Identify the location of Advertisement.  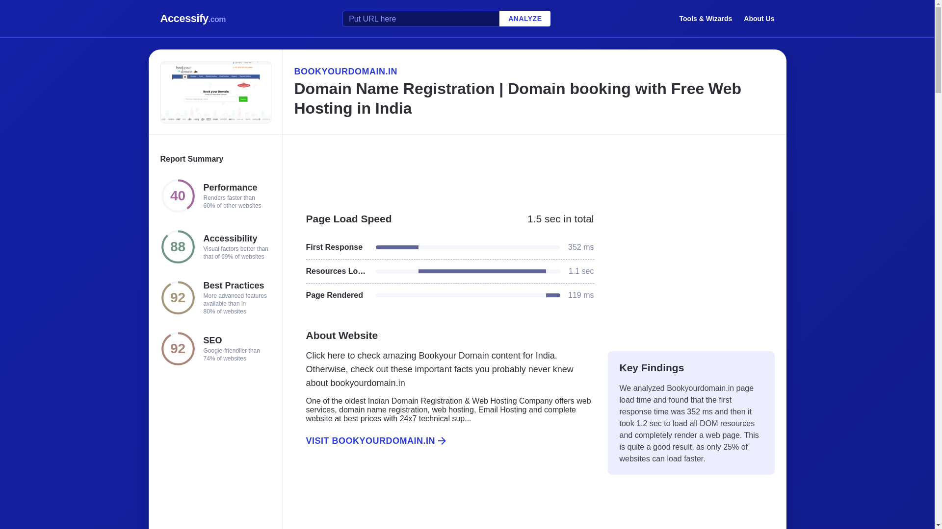
(691, 270).